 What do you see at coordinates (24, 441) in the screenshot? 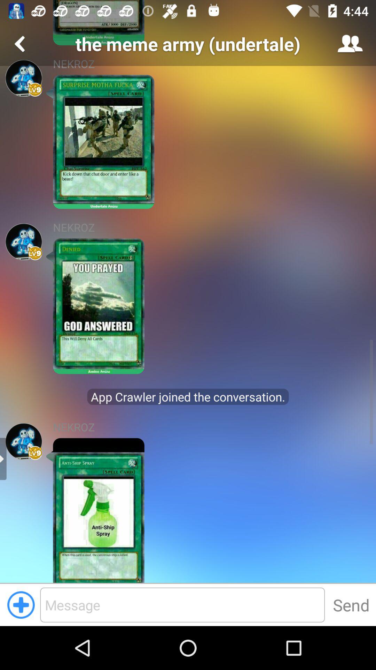
I see `home play` at bounding box center [24, 441].